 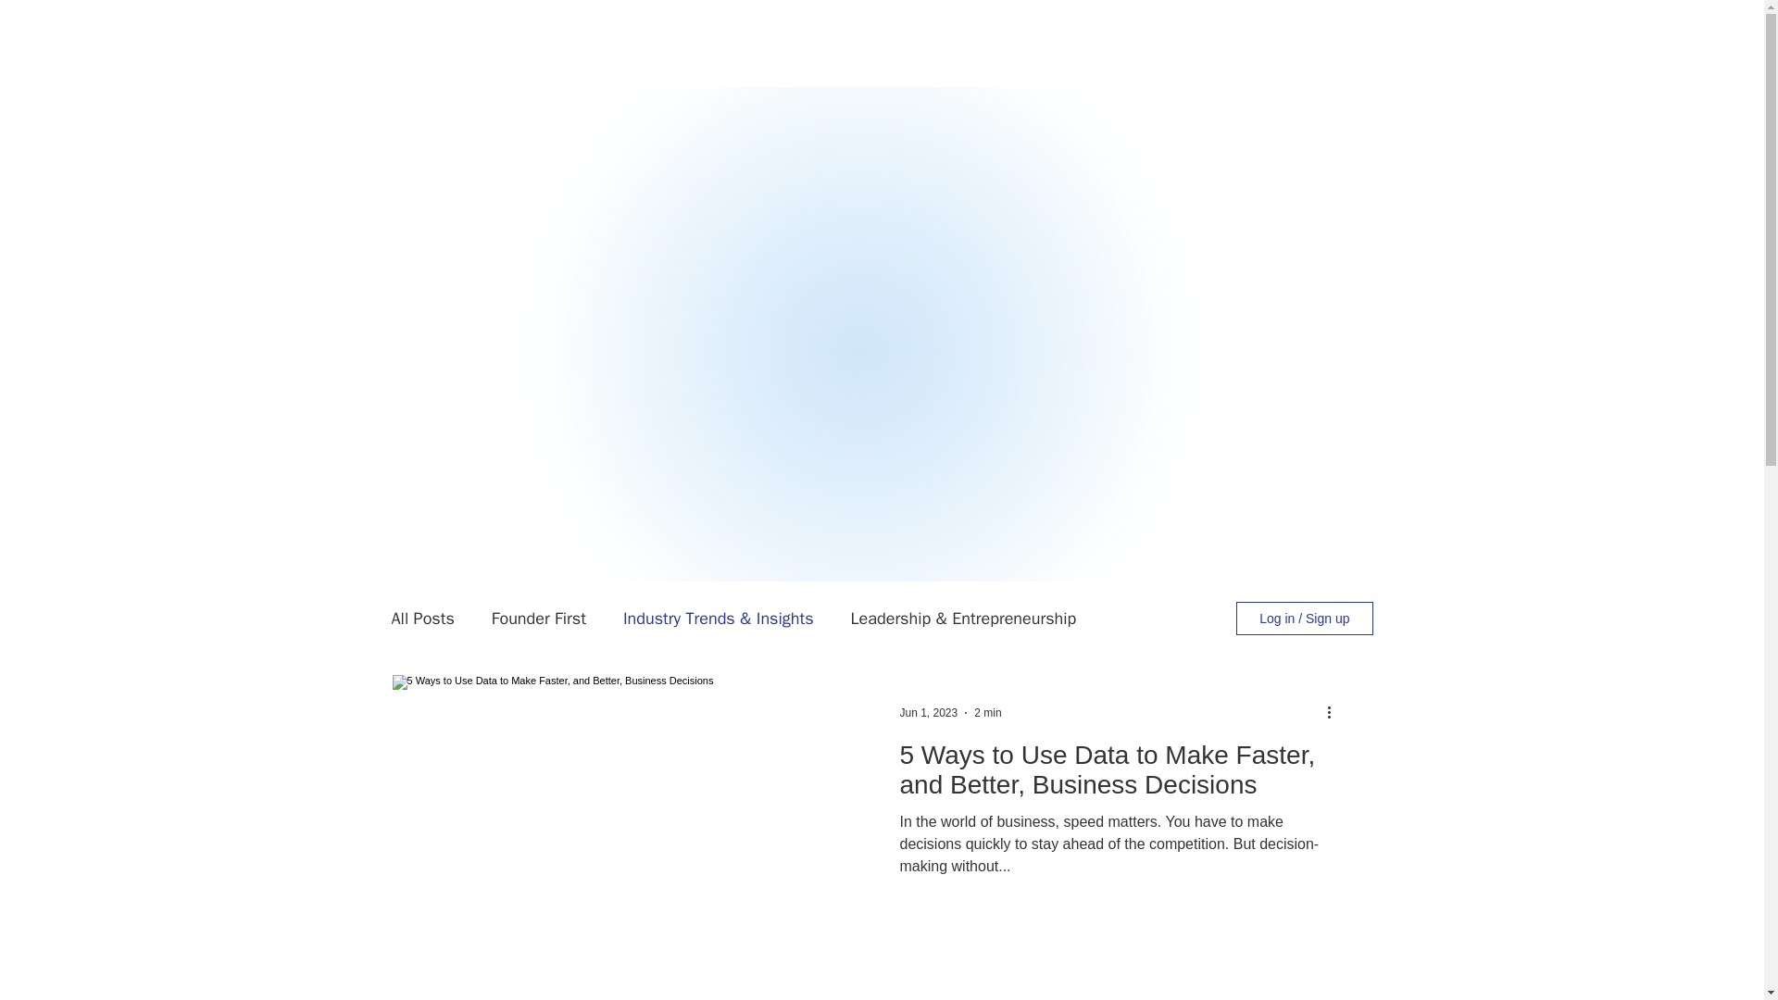 I want to click on Jun 1, 2023, so click(x=928, y=712).